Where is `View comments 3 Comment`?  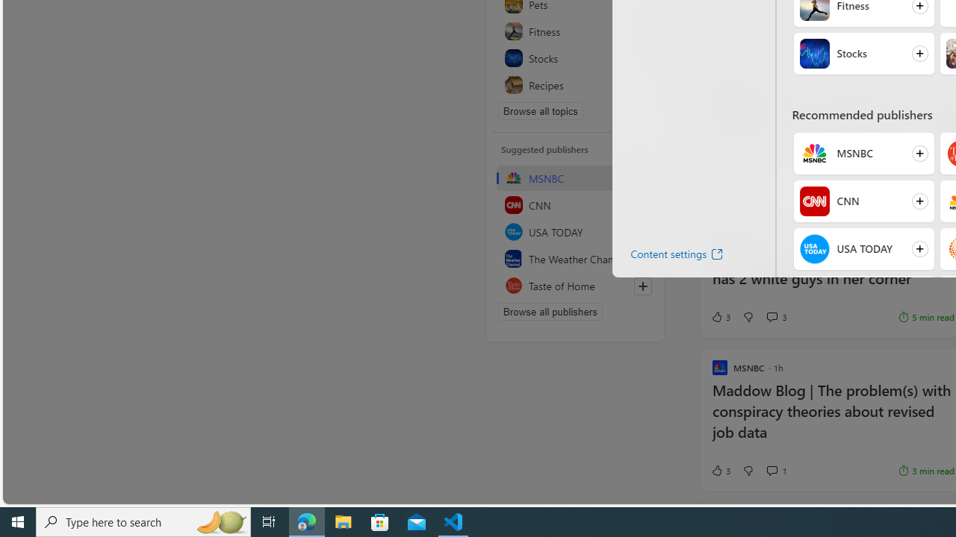
View comments 3 Comment is located at coordinates (777, 317).